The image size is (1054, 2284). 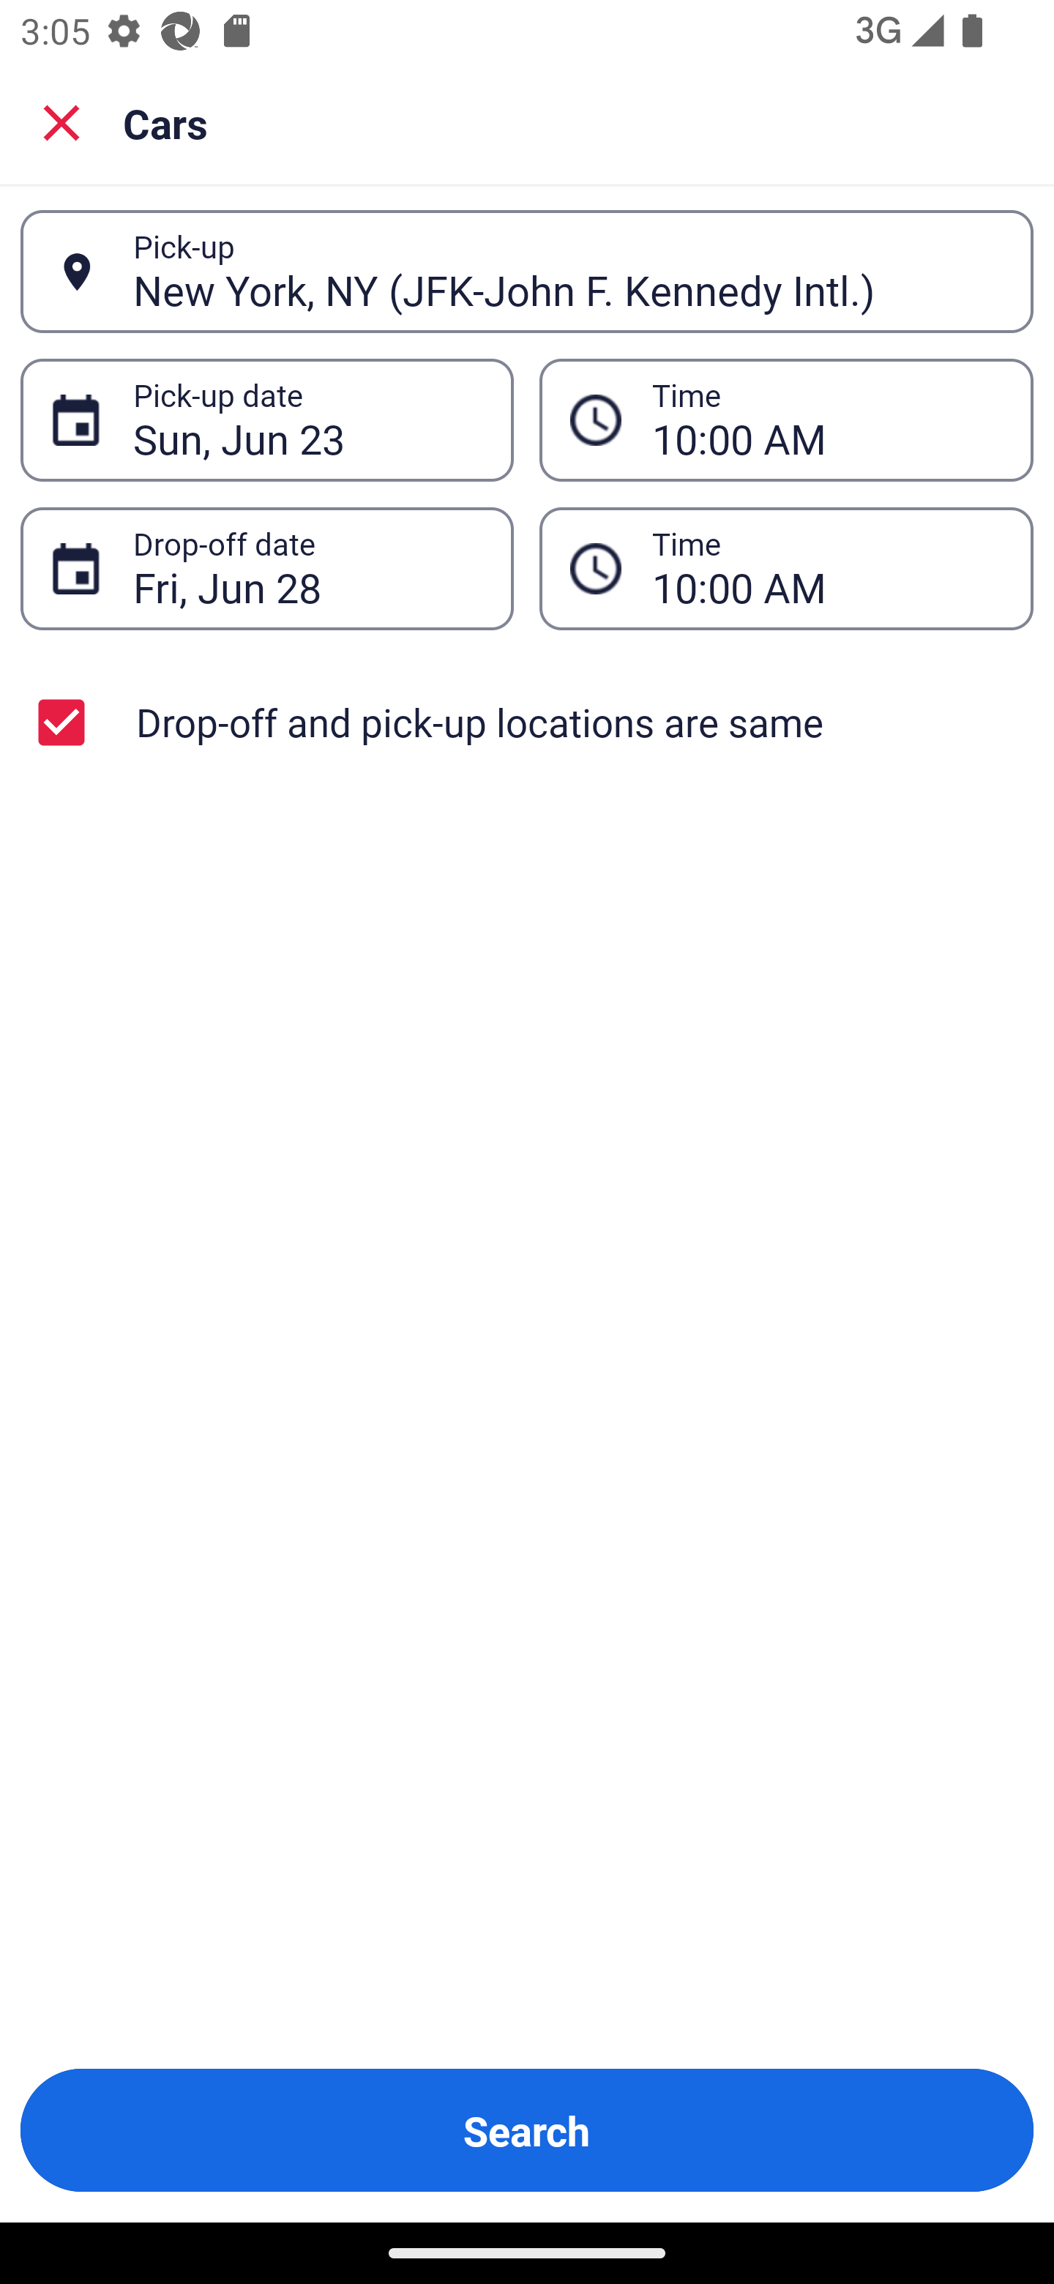 What do you see at coordinates (266, 568) in the screenshot?
I see `Fri, Jun 28 Drop-off date` at bounding box center [266, 568].